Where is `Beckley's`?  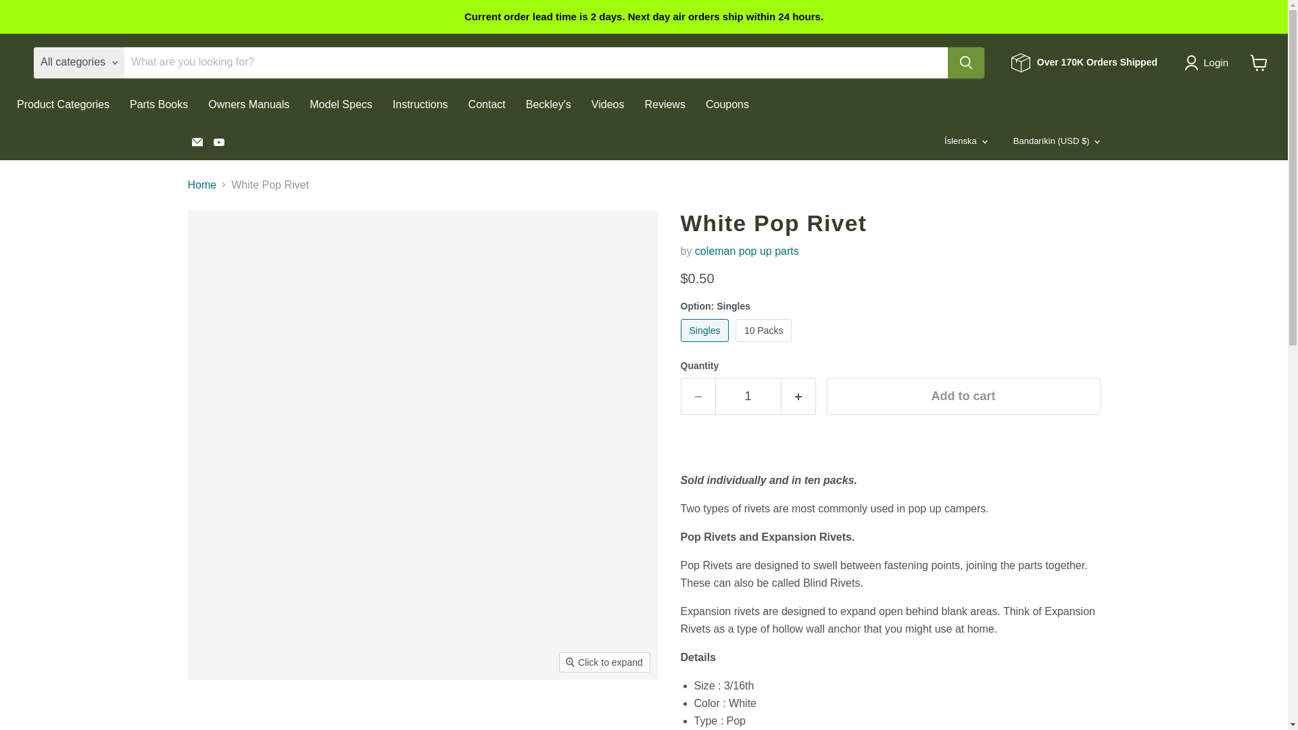 Beckley's is located at coordinates (548, 104).